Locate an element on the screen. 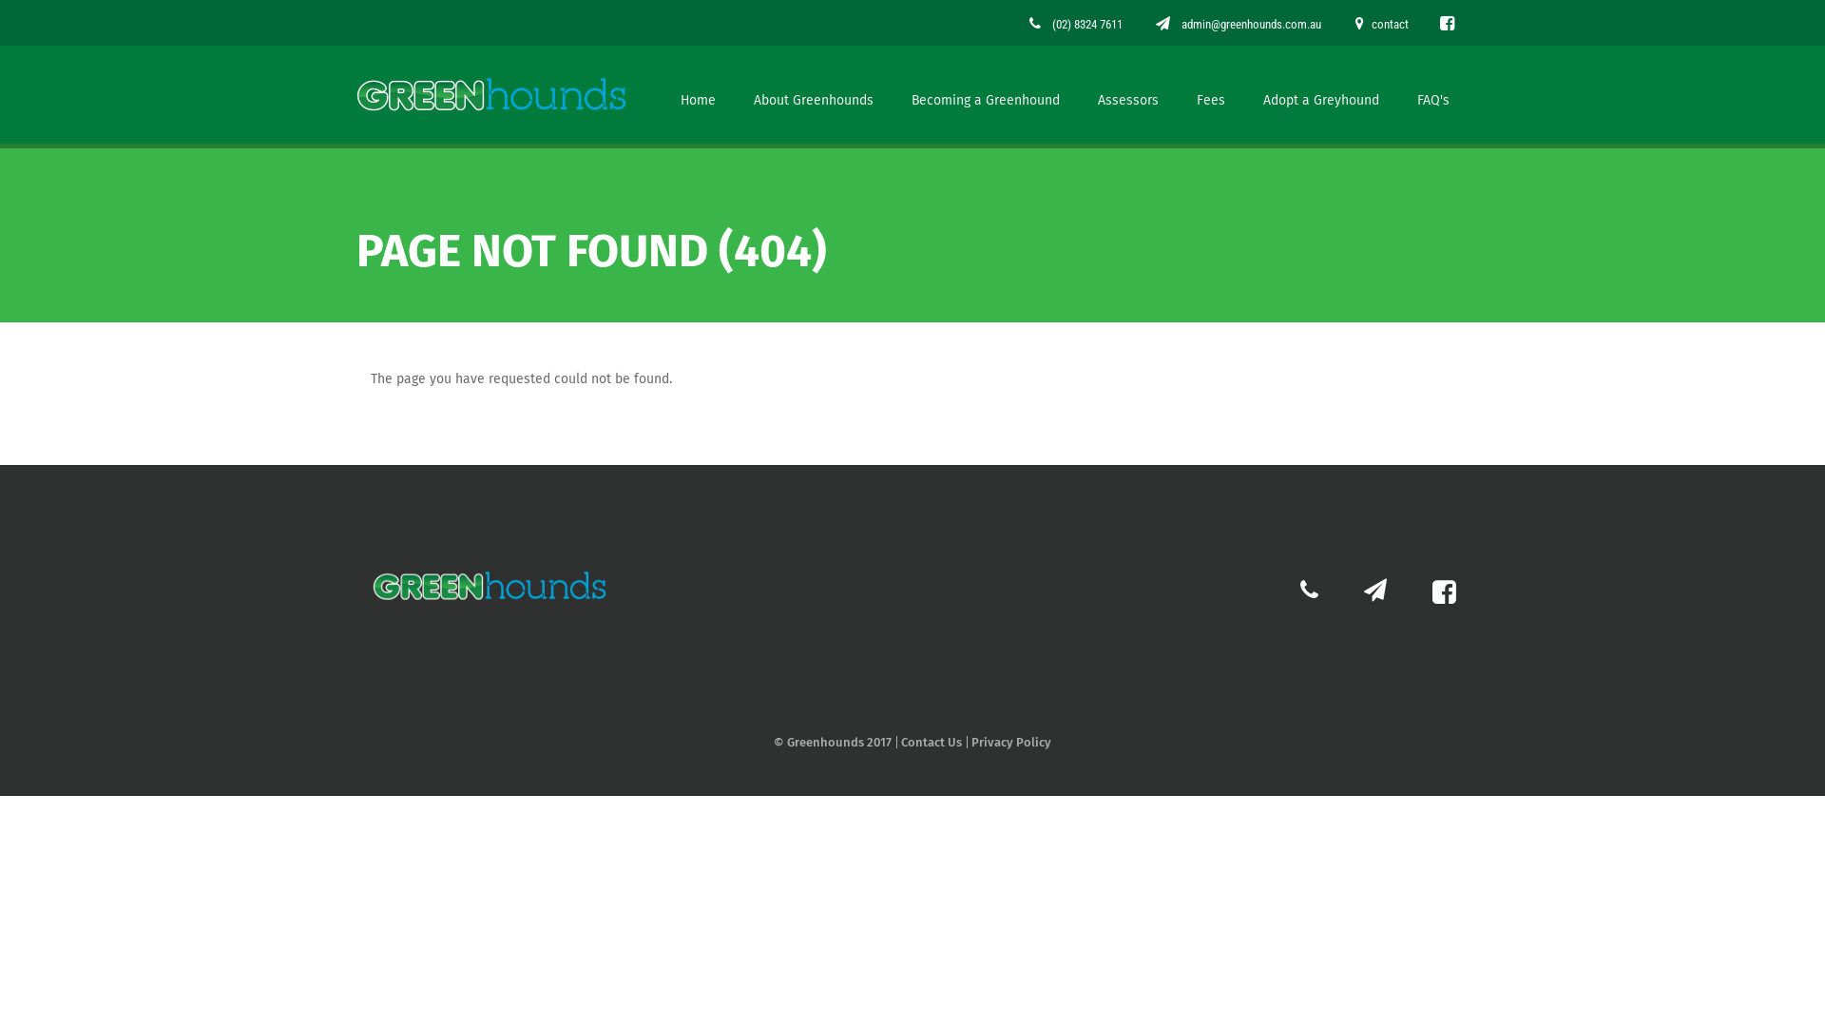 The height and width of the screenshot is (1027, 1825). About Greenhounds is located at coordinates (814, 95).